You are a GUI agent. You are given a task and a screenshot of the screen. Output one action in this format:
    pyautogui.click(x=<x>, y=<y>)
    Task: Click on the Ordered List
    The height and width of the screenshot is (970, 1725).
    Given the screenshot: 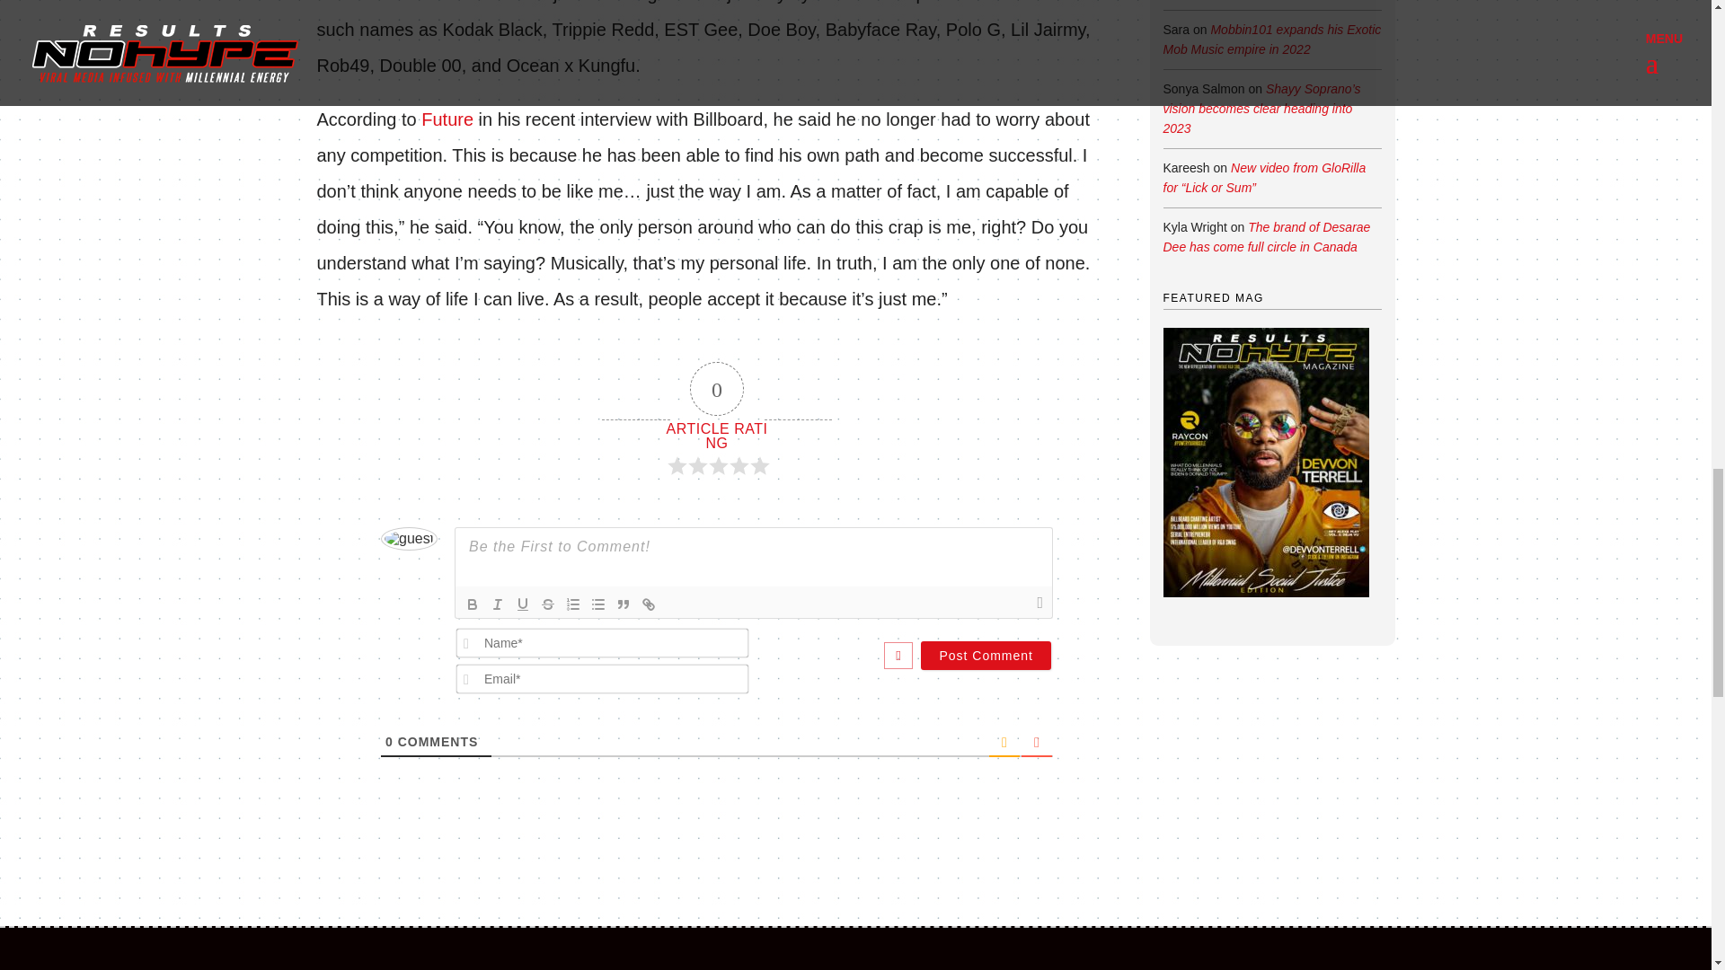 What is the action you would take?
    pyautogui.click(x=573, y=604)
    